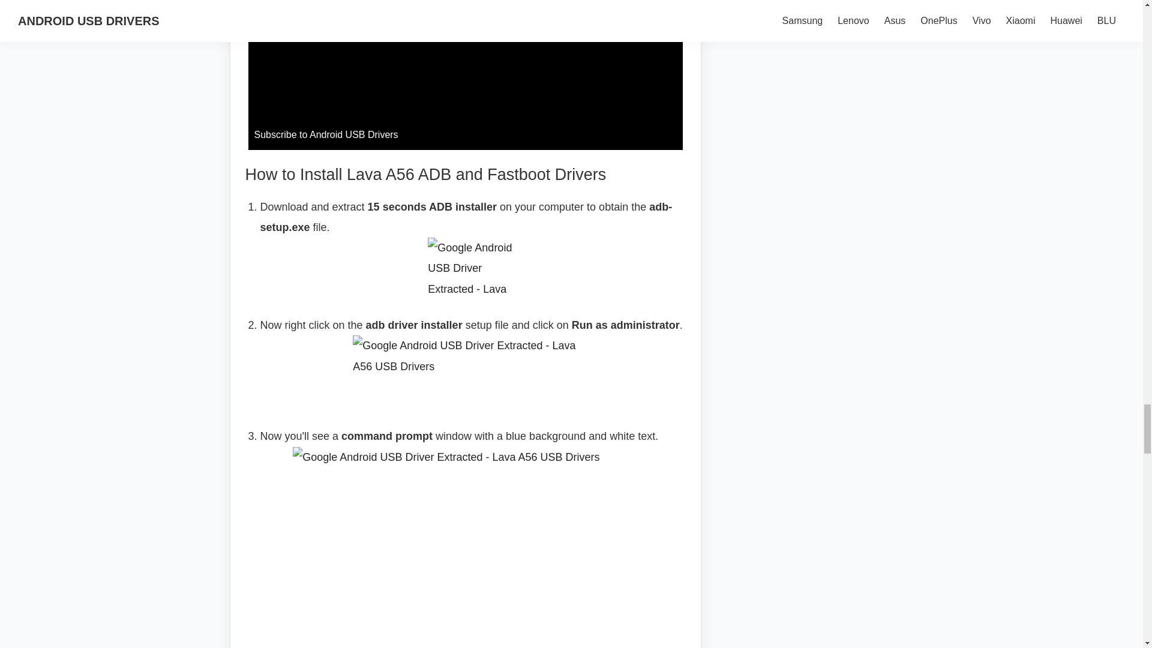 The width and height of the screenshot is (1152, 648). What do you see at coordinates (473, 372) in the screenshot?
I see `Google Android USB Driver Extracted - Lava A56 USB Drivers` at bounding box center [473, 372].